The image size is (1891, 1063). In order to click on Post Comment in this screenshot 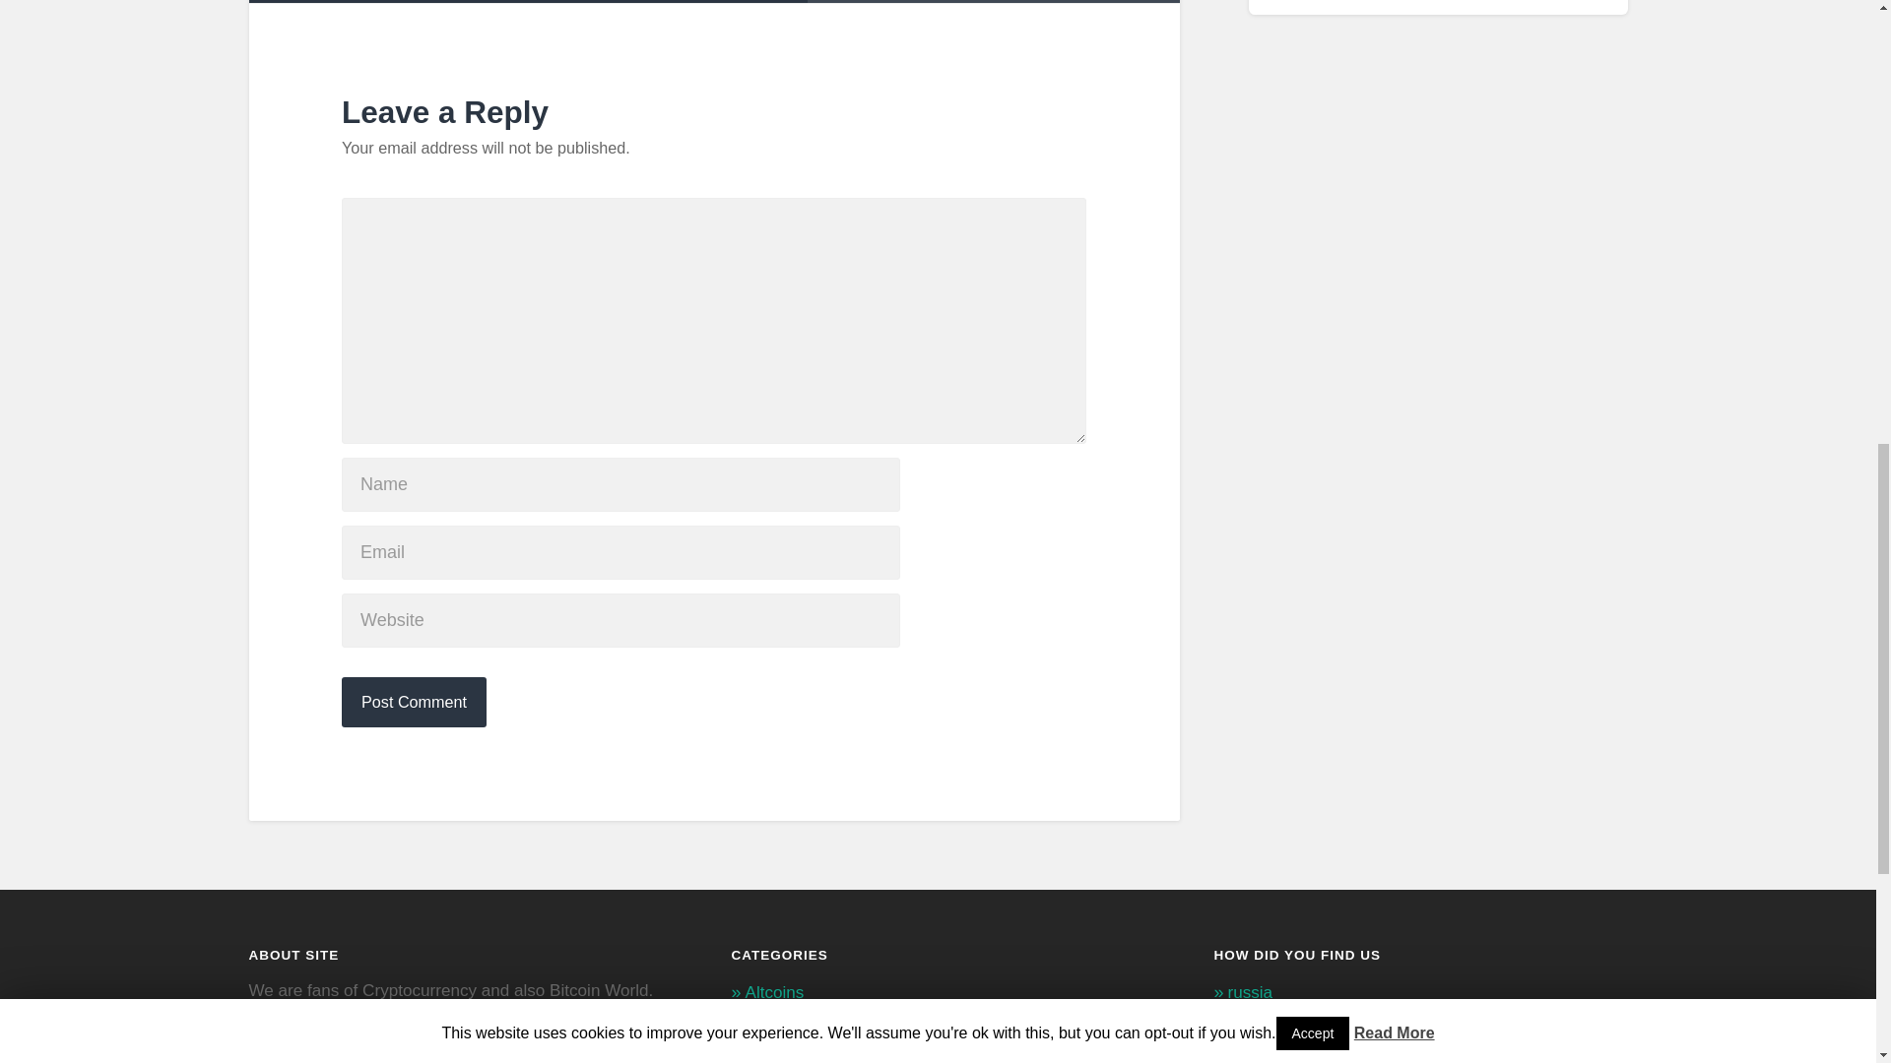, I will do `click(414, 701)`.